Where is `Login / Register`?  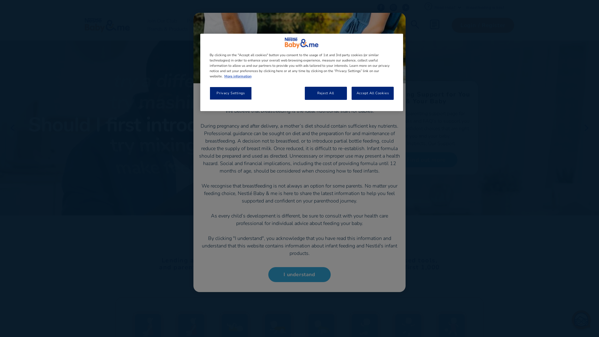 Login / Register is located at coordinates (483, 25).